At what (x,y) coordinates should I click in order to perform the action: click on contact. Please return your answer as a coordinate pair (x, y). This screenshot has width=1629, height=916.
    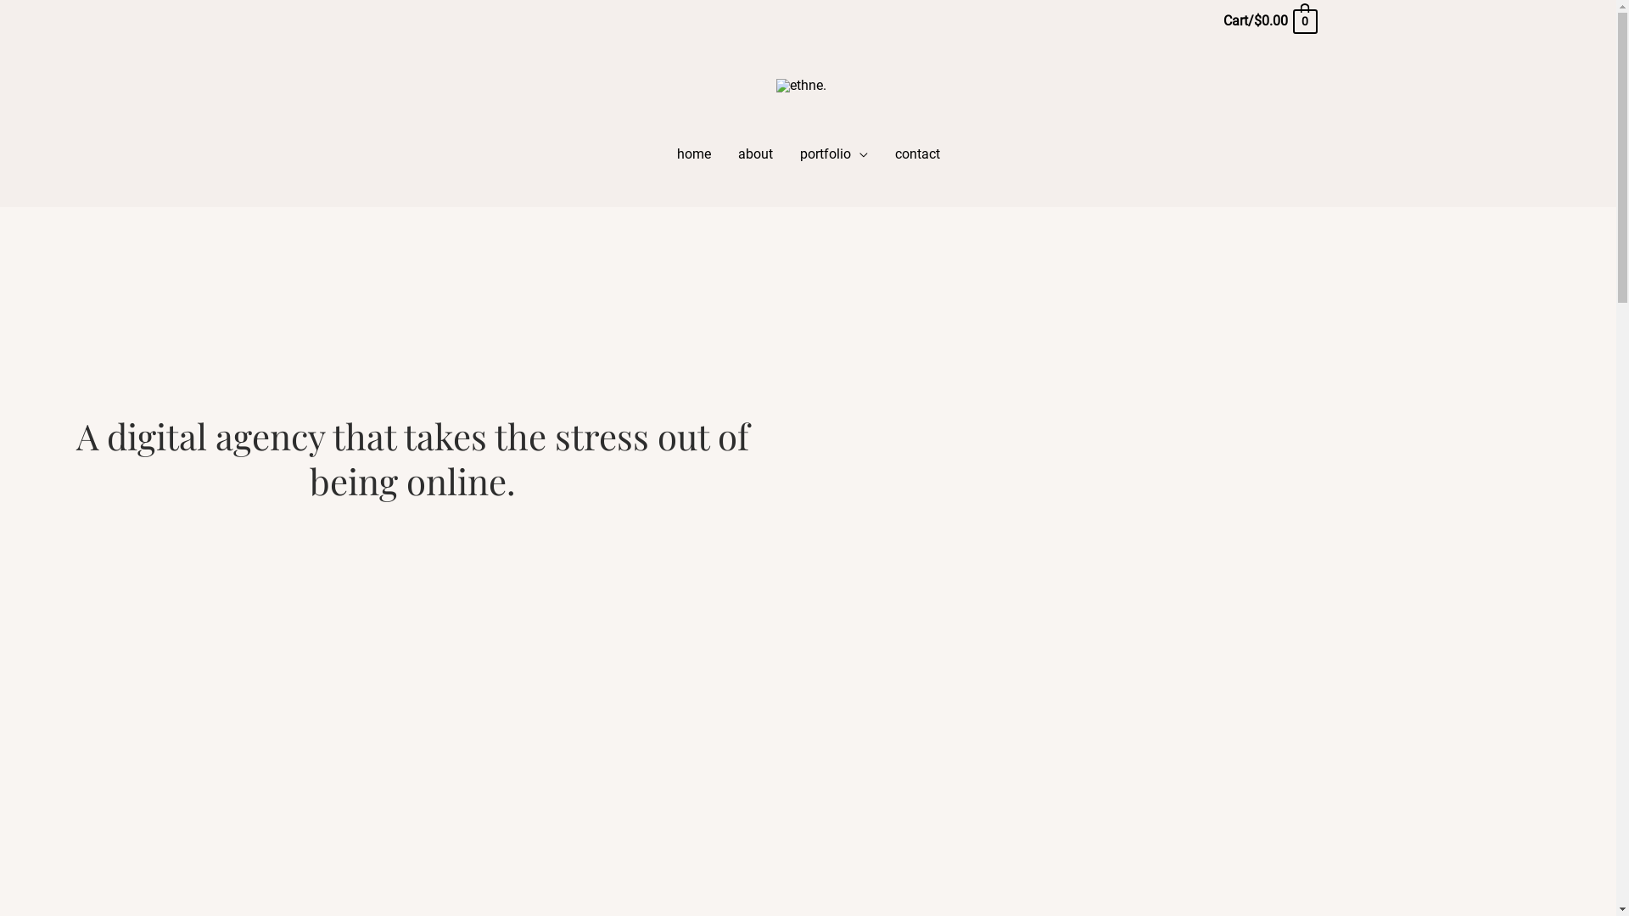
    Looking at the image, I should click on (916, 154).